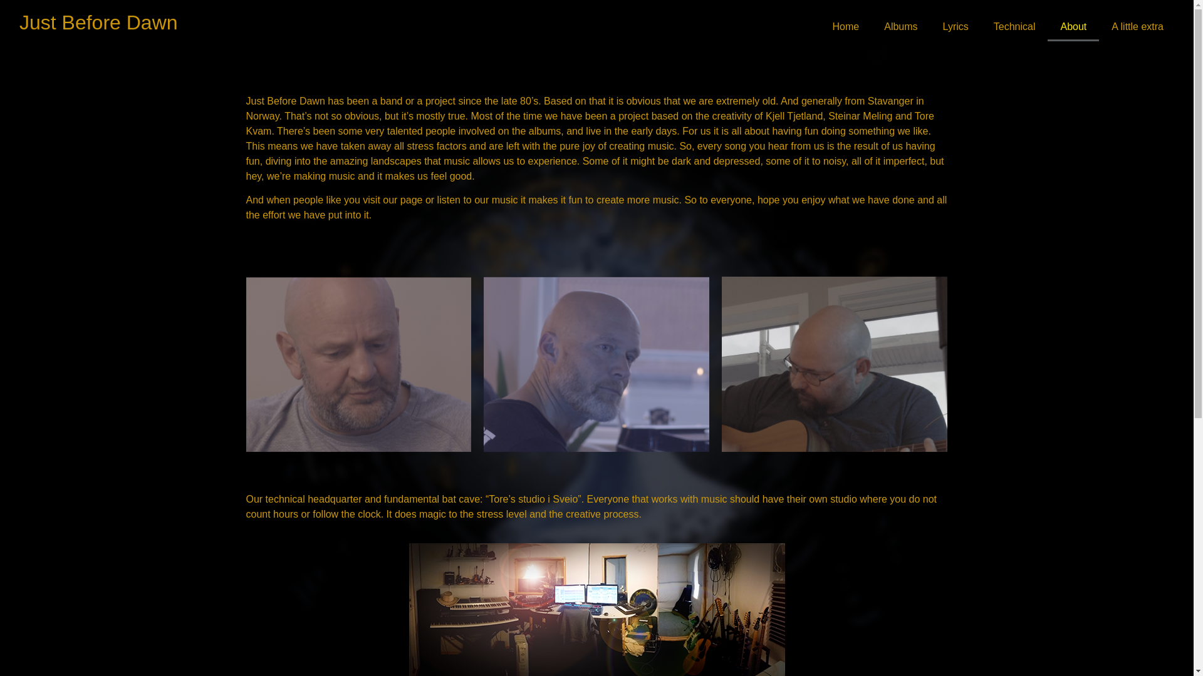 The image size is (1203, 676). What do you see at coordinates (900, 26) in the screenshot?
I see `Albums` at bounding box center [900, 26].